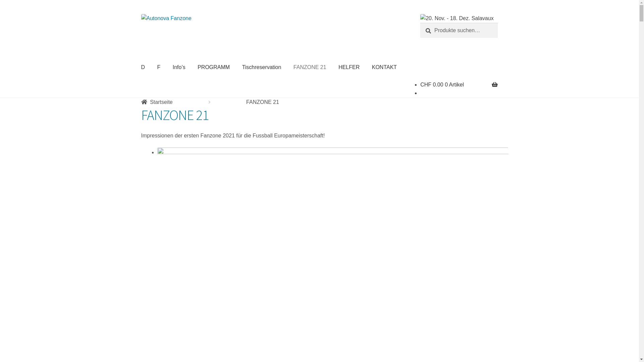  What do you see at coordinates (159, 67) in the screenshot?
I see `F` at bounding box center [159, 67].